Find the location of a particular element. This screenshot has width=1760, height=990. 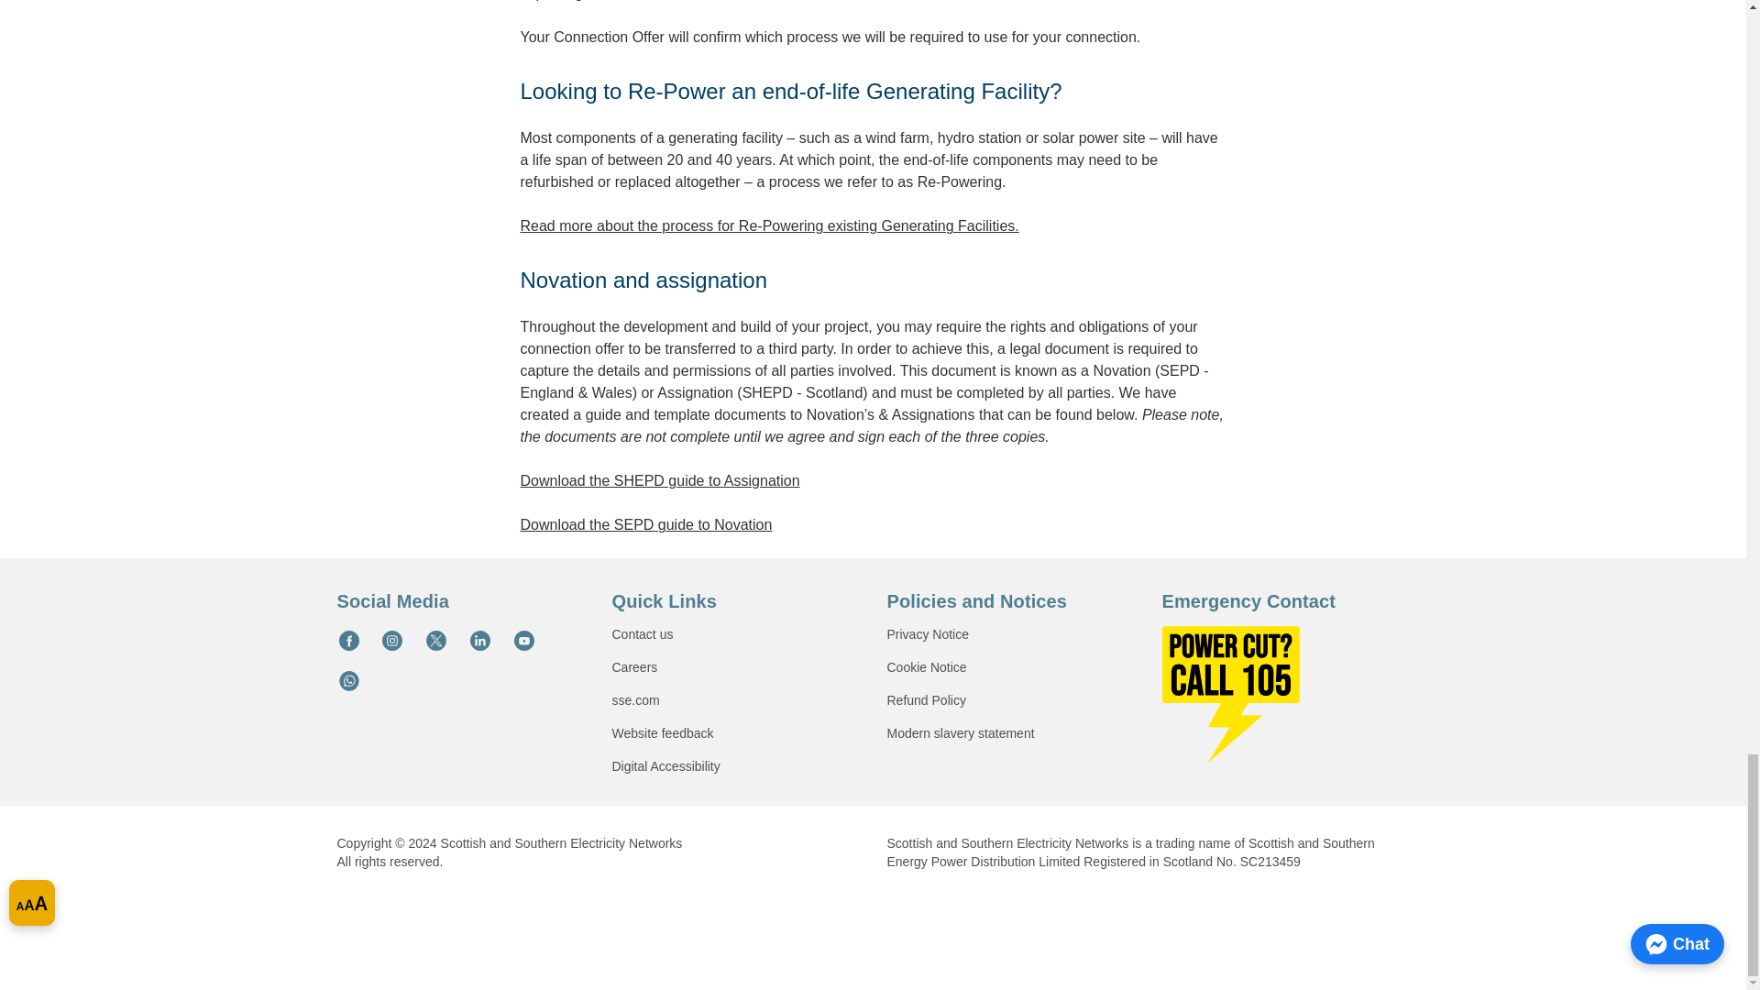

Privacy notice is located at coordinates (928, 633).